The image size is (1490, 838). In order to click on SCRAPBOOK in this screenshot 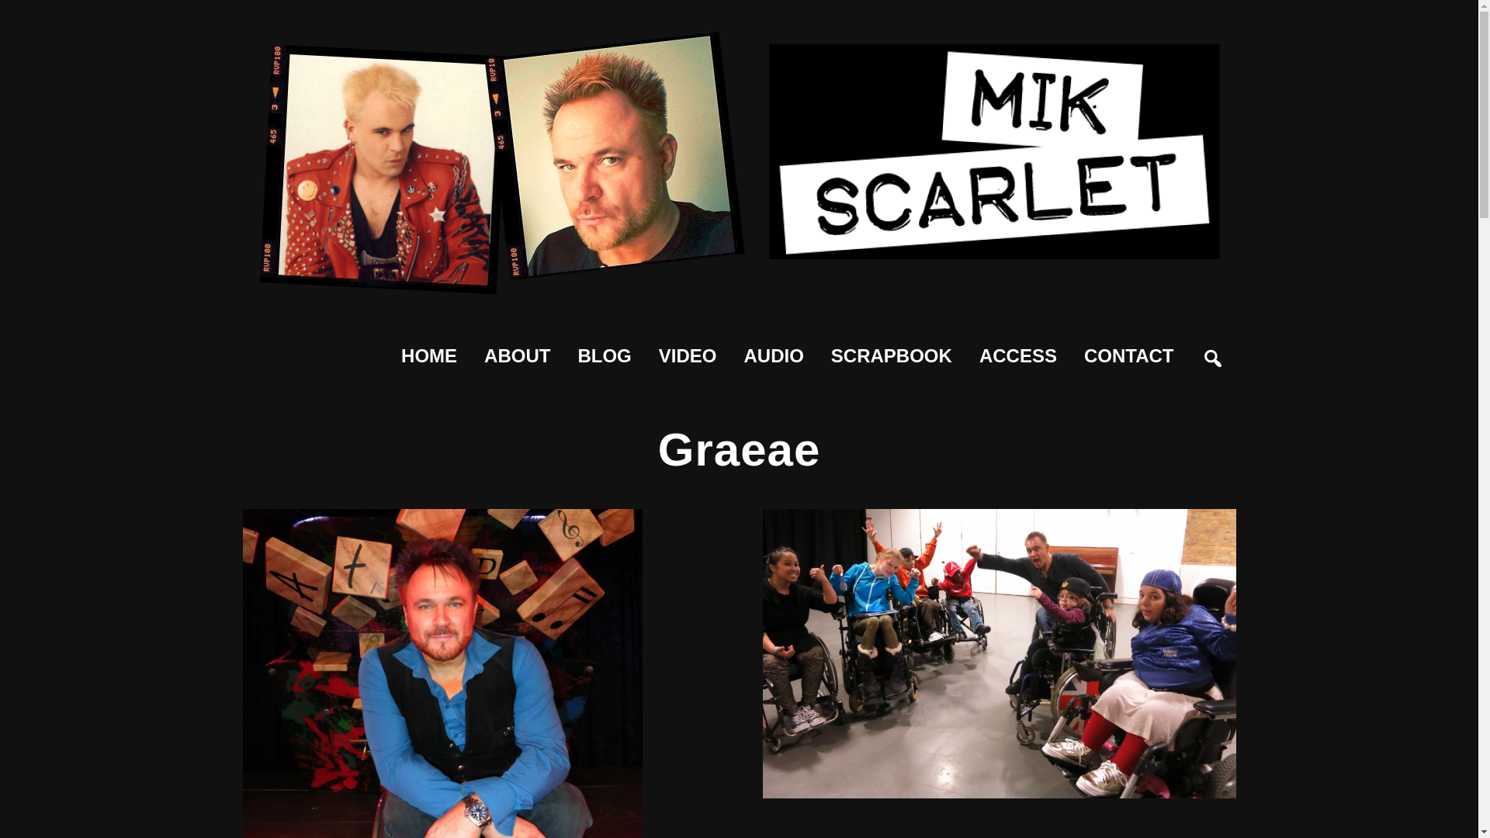, I will do `click(892, 355)`.